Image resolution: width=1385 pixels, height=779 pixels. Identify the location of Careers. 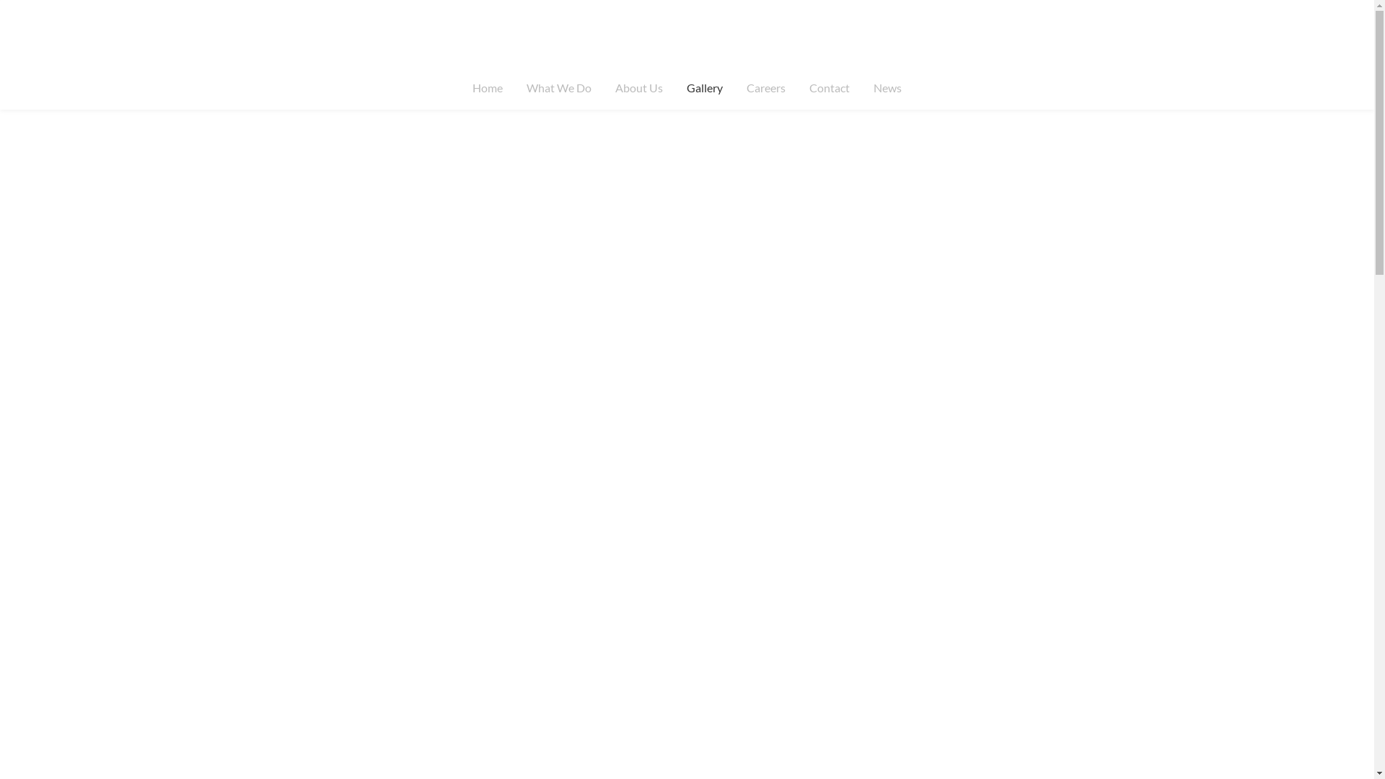
(766, 88).